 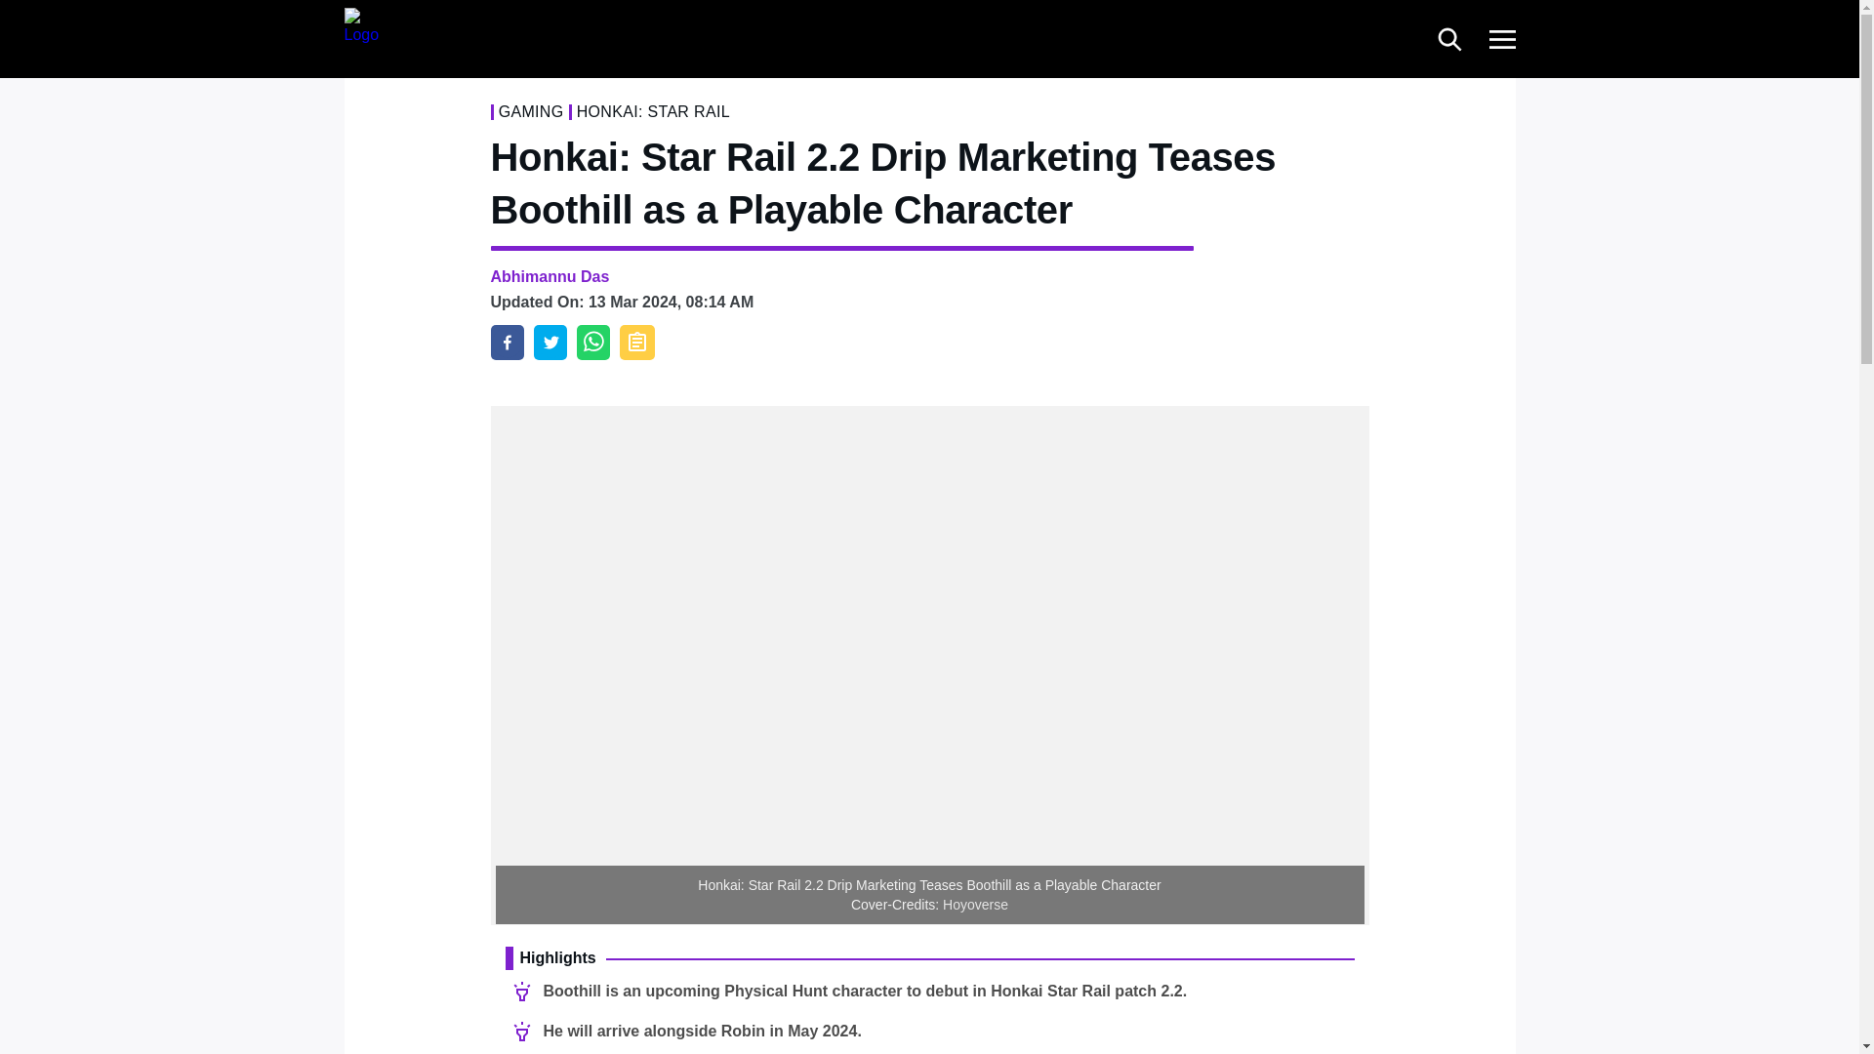 What do you see at coordinates (549, 276) in the screenshot?
I see `Abhimannu Das` at bounding box center [549, 276].